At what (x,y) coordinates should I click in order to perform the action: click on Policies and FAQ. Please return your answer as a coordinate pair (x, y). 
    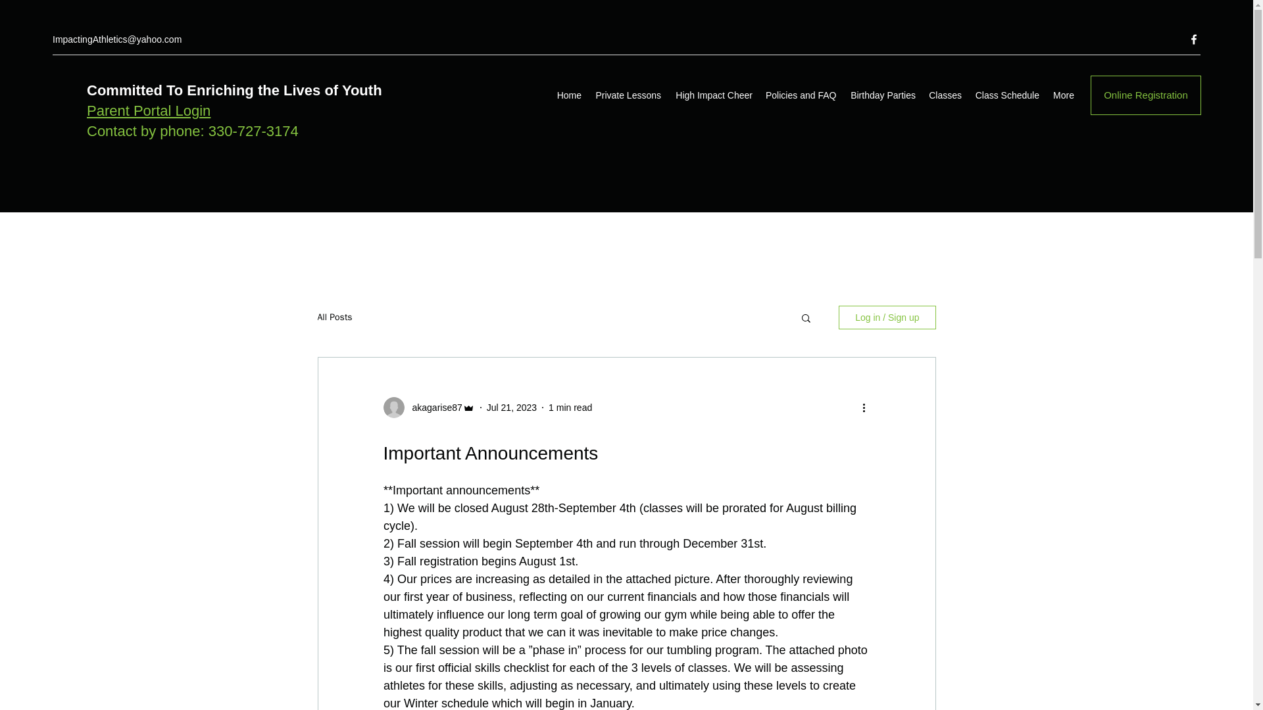
    Looking at the image, I should click on (800, 95).